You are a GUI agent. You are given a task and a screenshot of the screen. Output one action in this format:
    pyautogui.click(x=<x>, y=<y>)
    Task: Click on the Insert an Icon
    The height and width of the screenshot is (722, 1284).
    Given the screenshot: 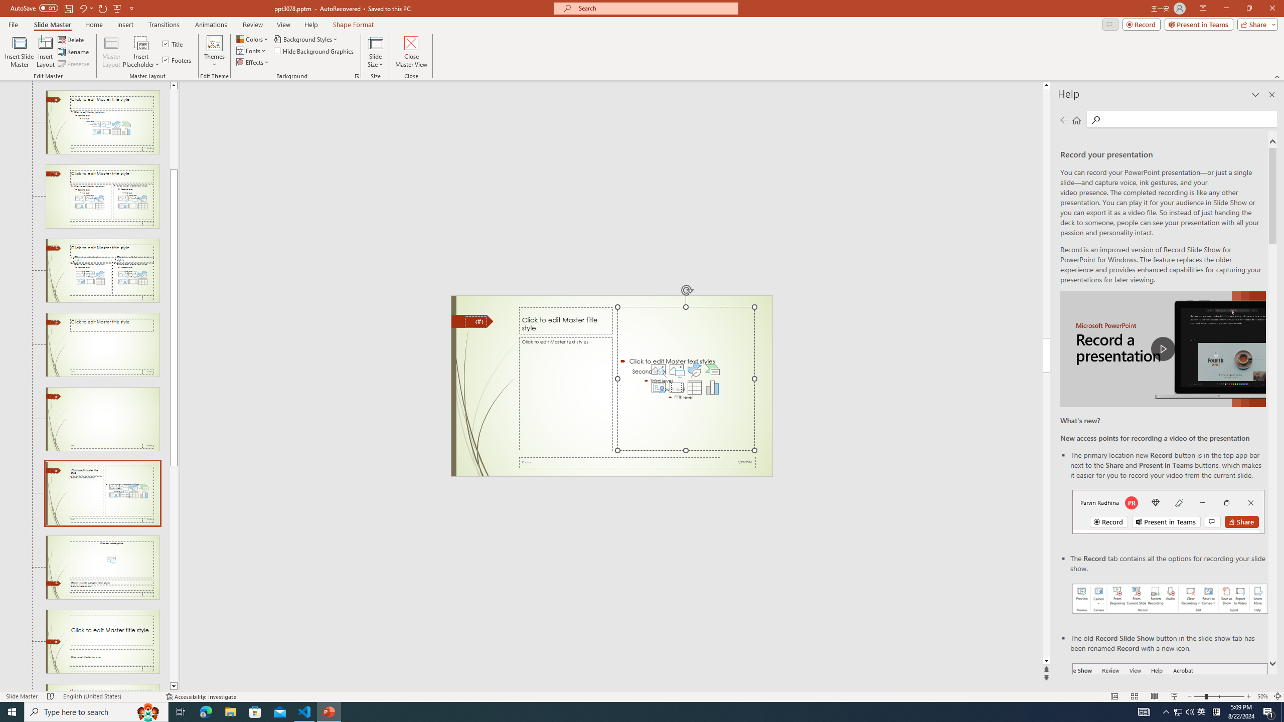 What is the action you would take?
    pyautogui.click(x=694, y=370)
    